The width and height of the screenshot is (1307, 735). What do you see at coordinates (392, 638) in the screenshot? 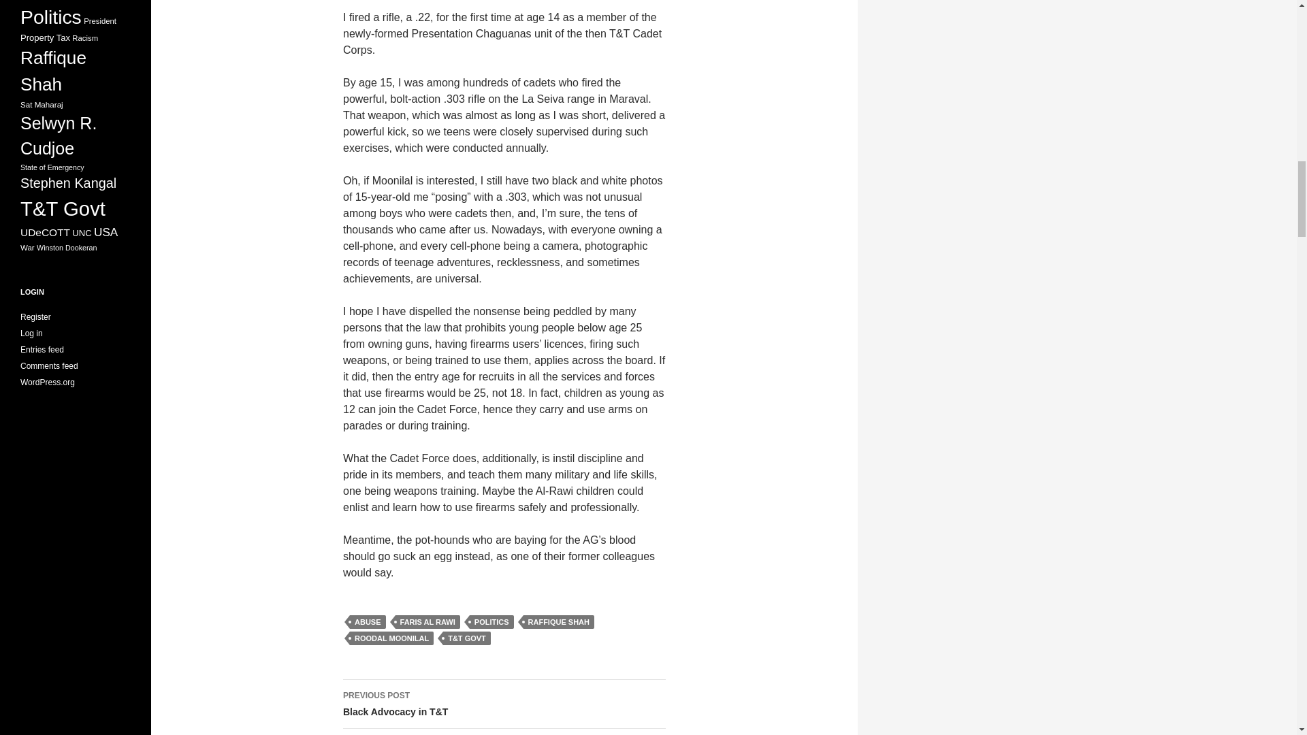
I see `POLITICS` at bounding box center [392, 638].